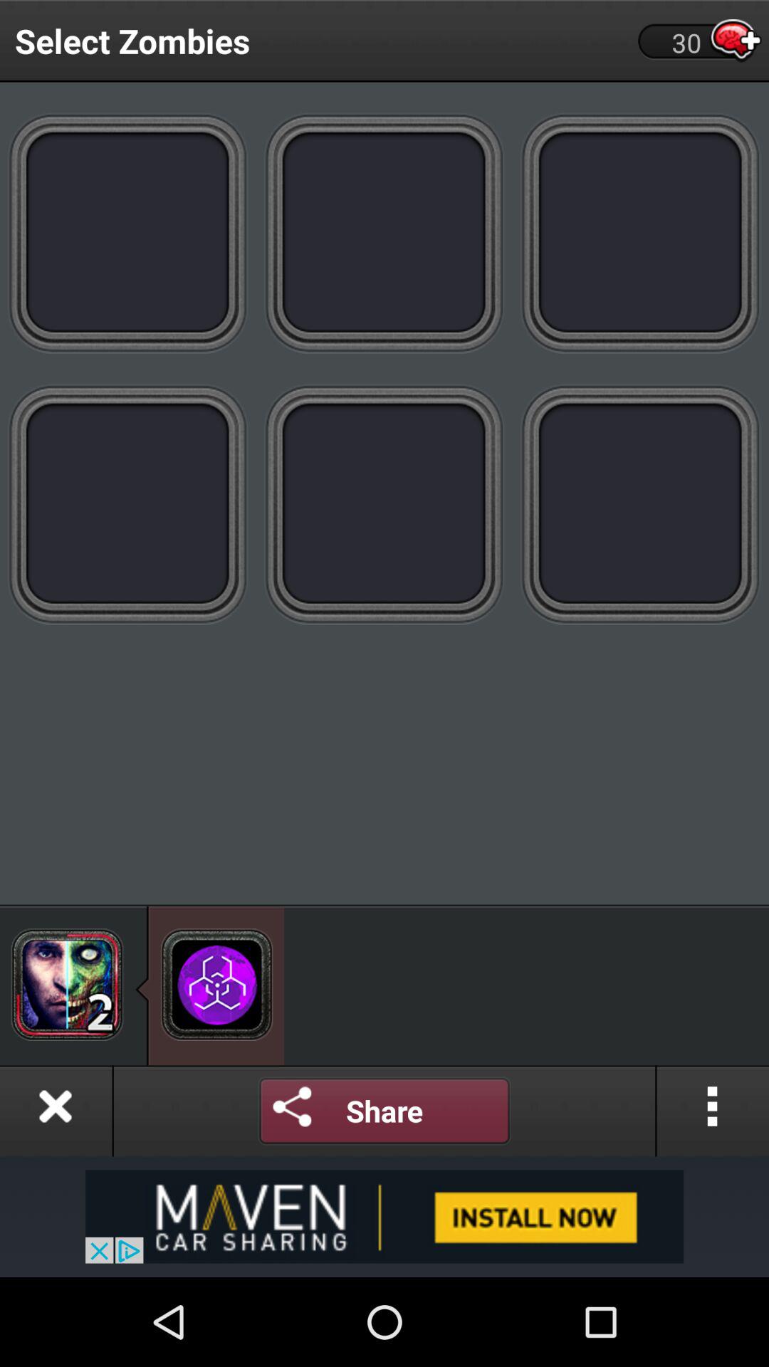 The image size is (769, 1367). I want to click on go to advertisement, so click(641, 504).